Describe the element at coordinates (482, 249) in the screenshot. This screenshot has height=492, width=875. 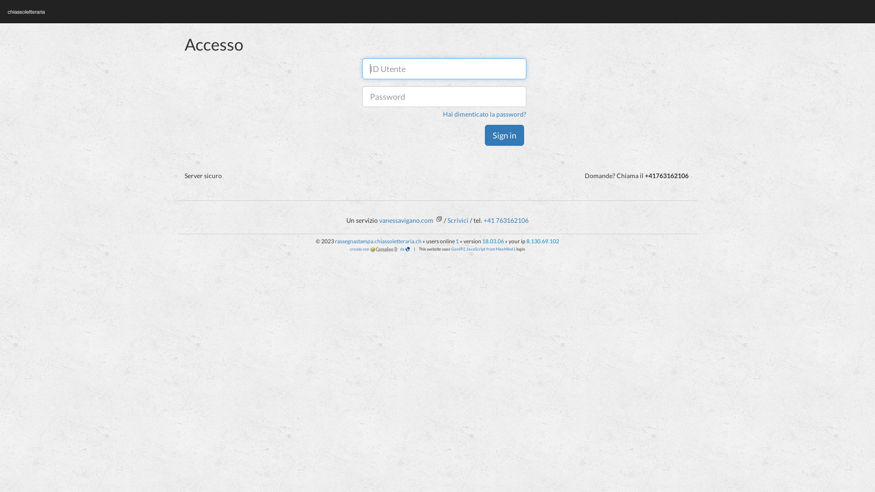
I see `GeoIP2 JavaScript from MaxMind` at that location.